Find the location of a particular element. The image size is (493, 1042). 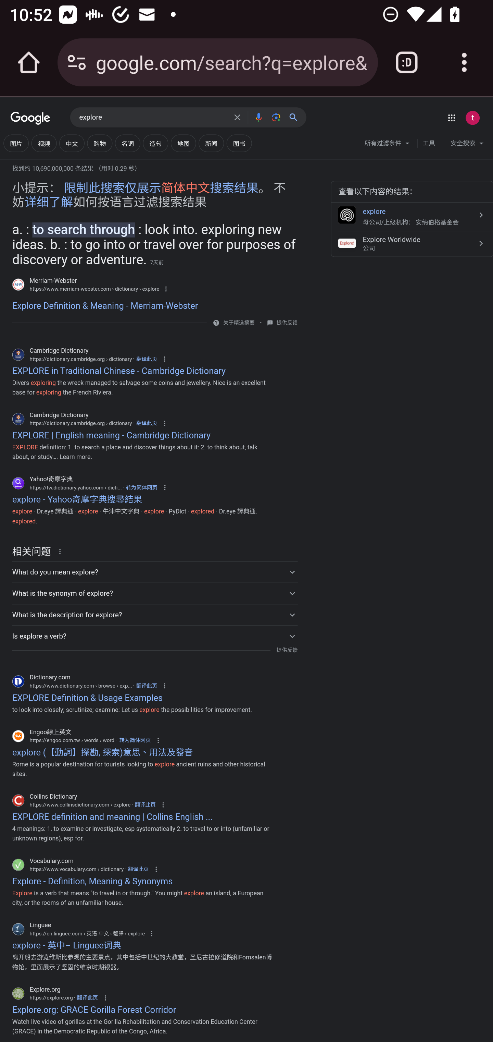

关于精选摘要 is located at coordinates (238, 323).